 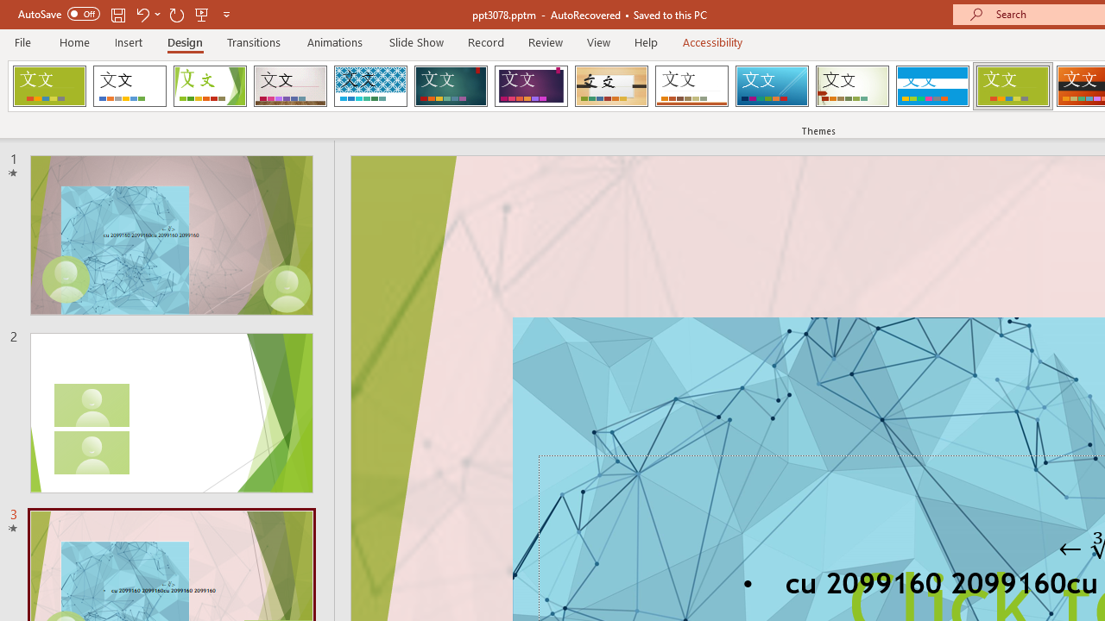 I want to click on Ion, so click(x=451, y=86).